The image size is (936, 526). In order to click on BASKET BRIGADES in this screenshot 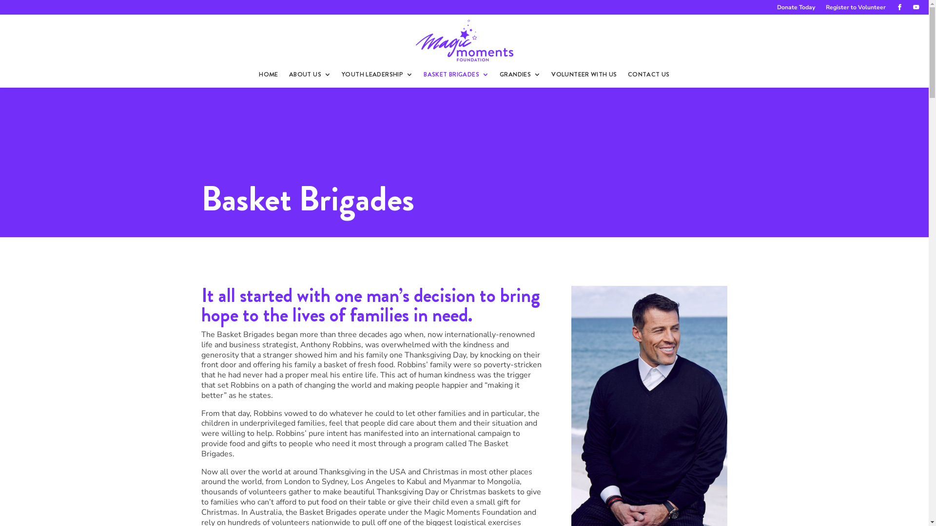, I will do `click(456, 75)`.